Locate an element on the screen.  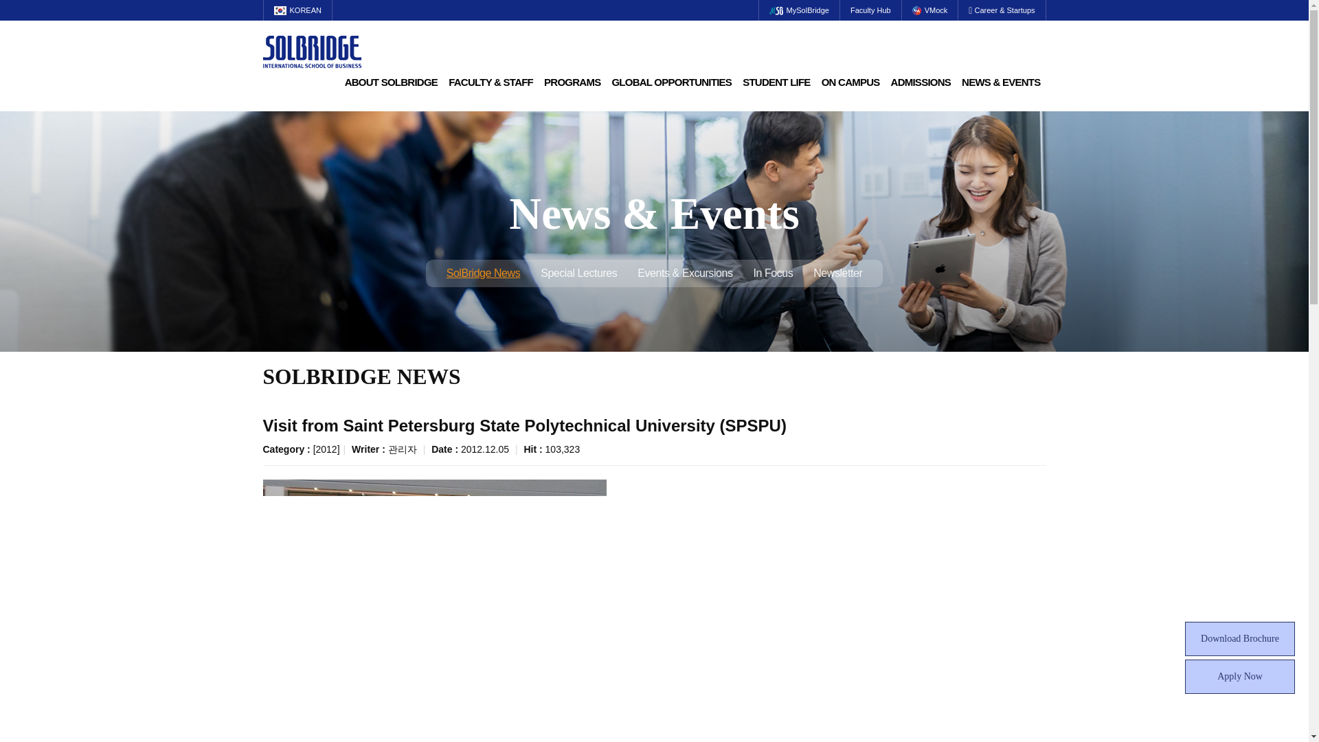
PROGRAMS is located at coordinates (572, 82).